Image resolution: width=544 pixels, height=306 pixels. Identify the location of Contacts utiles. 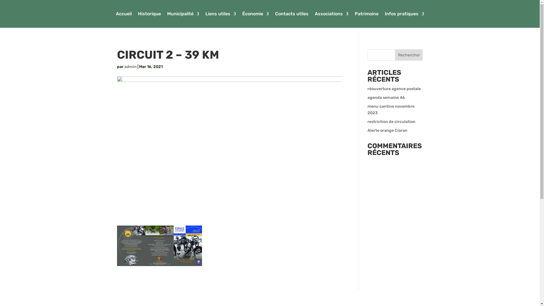
(292, 15).